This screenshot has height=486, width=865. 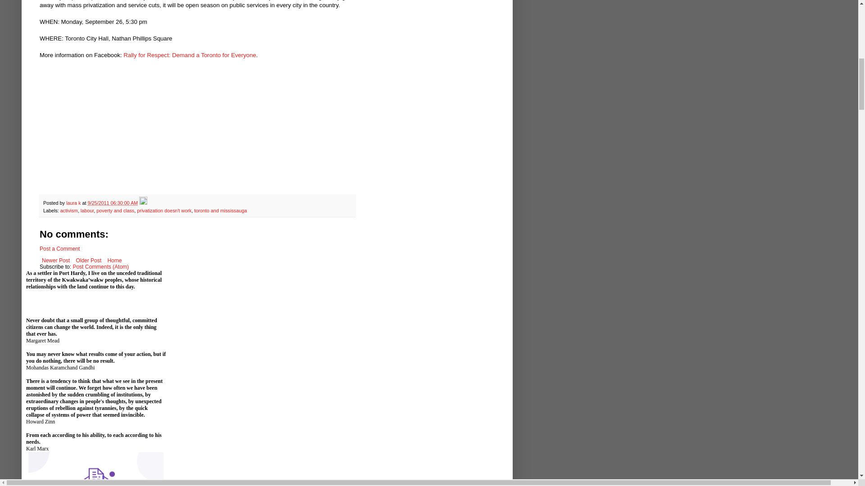 What do you see at coordinates (220, 211) in the screenshot?
I see `toronto and mississauga` at bounding box center [220, 211].